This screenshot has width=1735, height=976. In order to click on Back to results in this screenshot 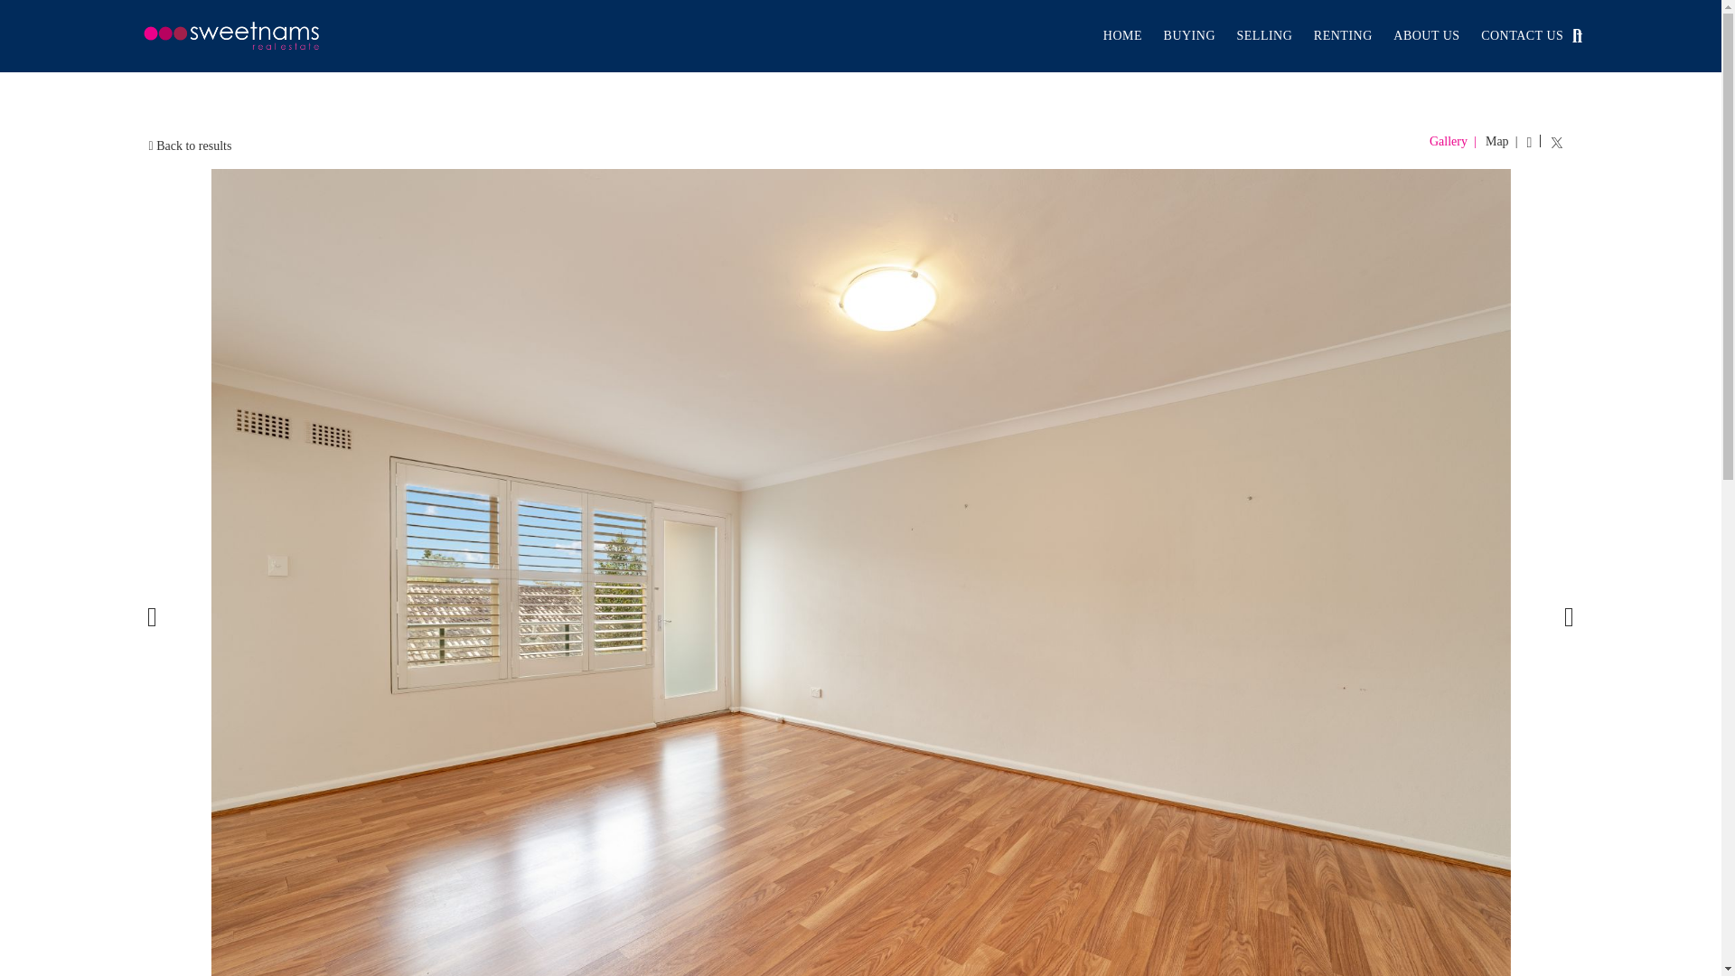, I will do `click(190, 145)`.